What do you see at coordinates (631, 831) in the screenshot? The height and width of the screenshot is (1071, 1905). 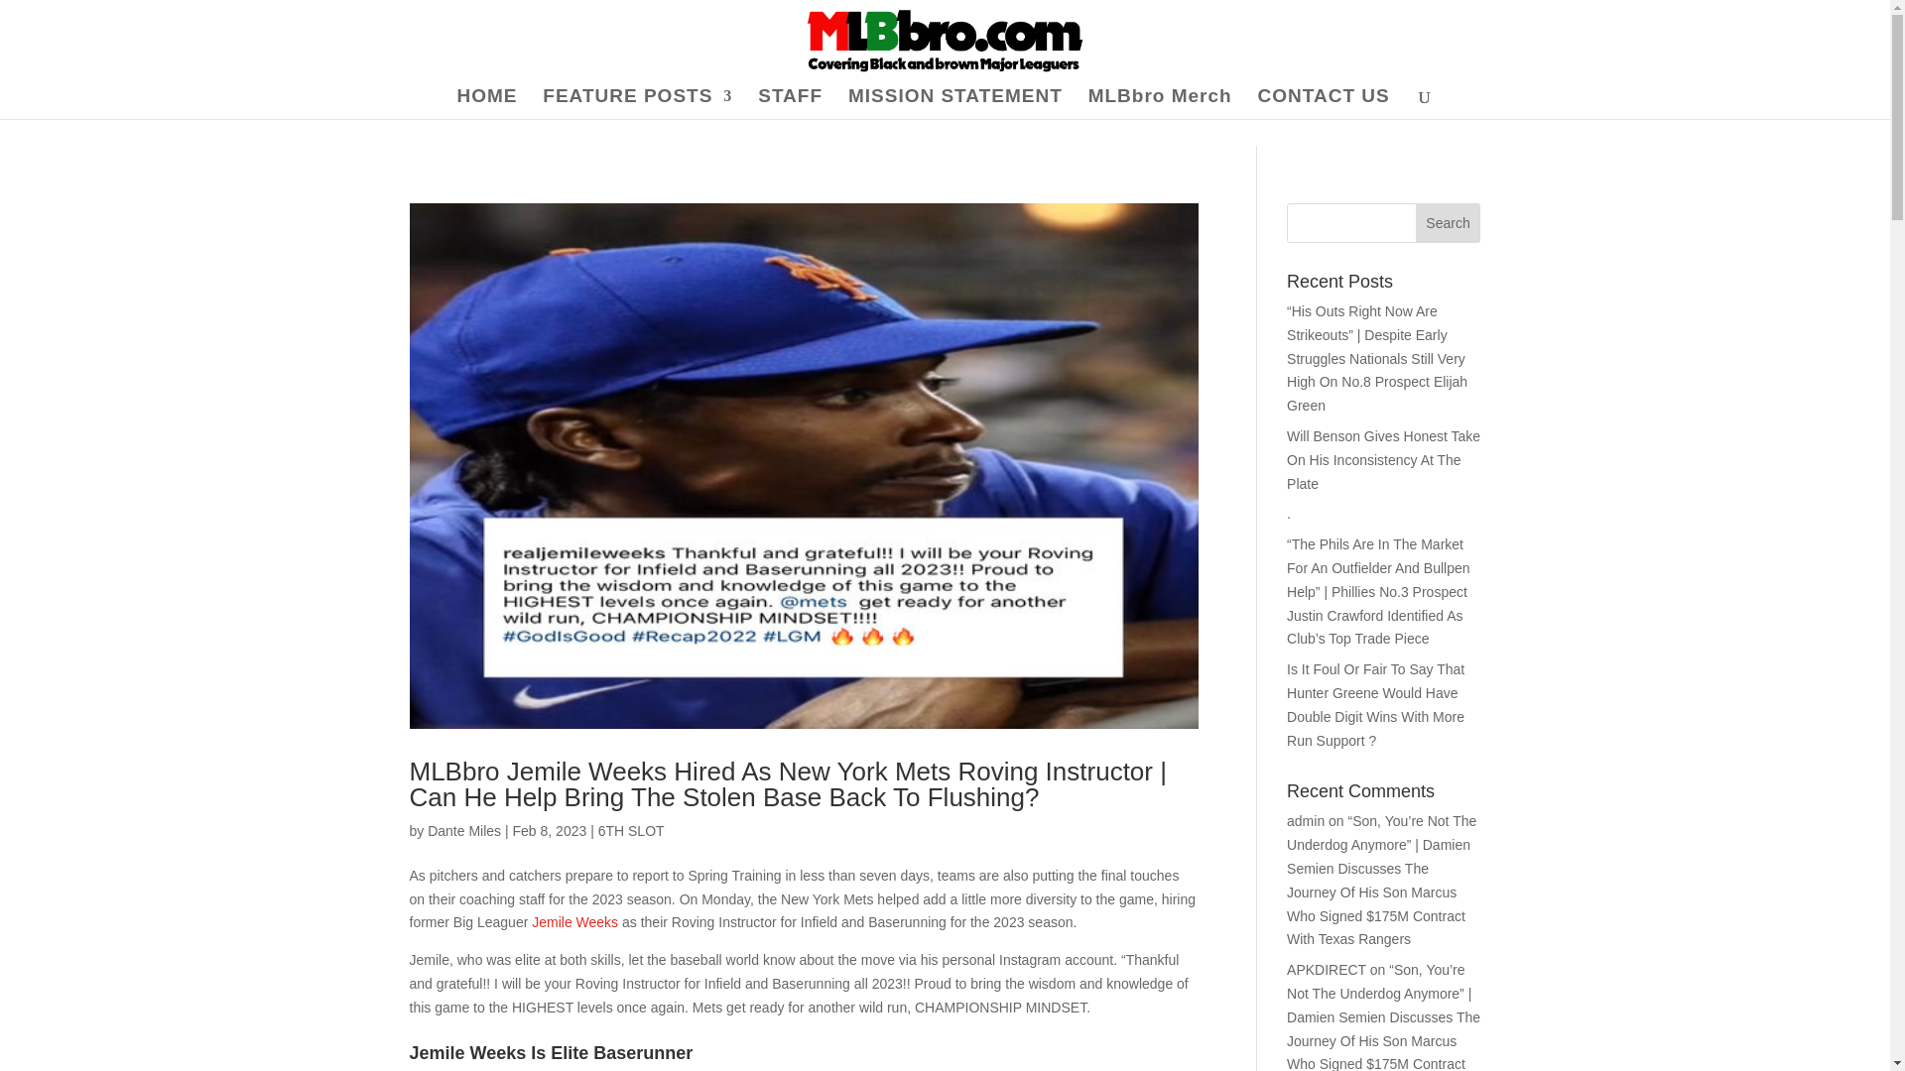 I see `6TH SLOT` at bounding box center [631, 831].